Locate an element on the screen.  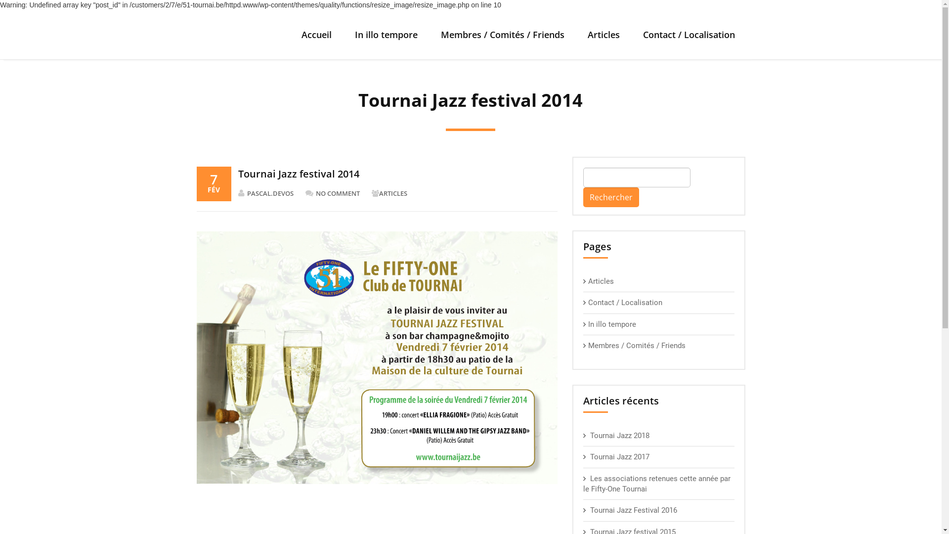
Tournai Jazz festival 2014 is located at coordinates (299, 174).